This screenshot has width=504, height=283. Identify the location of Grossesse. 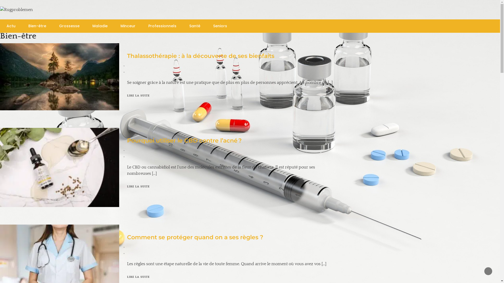
(69, 26).